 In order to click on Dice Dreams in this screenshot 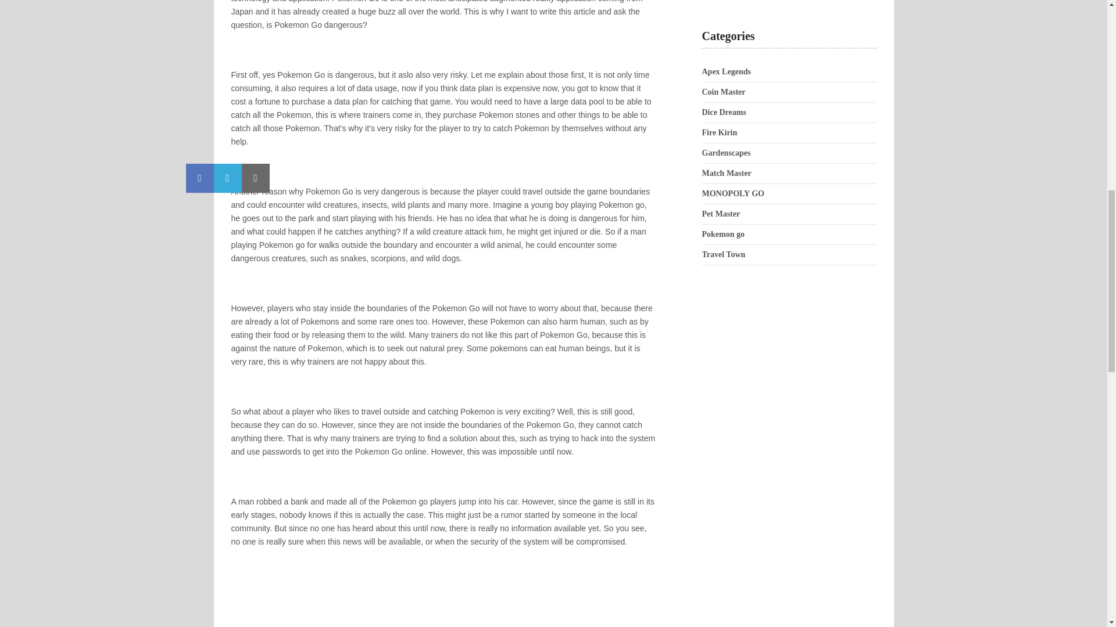, I will do `click(724, 111)`.